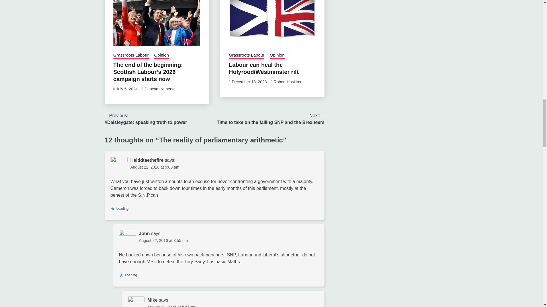 The image size is (547, 307). I want to click on Grassroots Labour, so click(246, 56).